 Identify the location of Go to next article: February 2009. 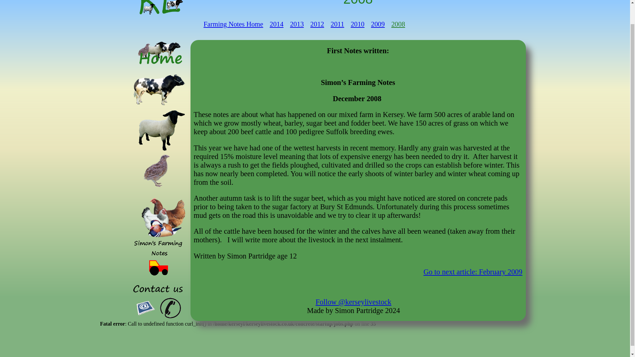
(473, 272).